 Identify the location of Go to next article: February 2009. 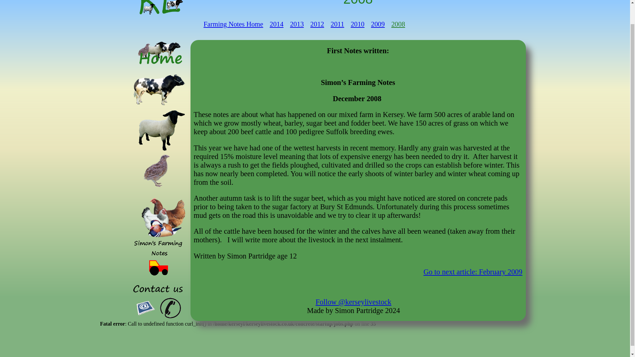
(473, 272).